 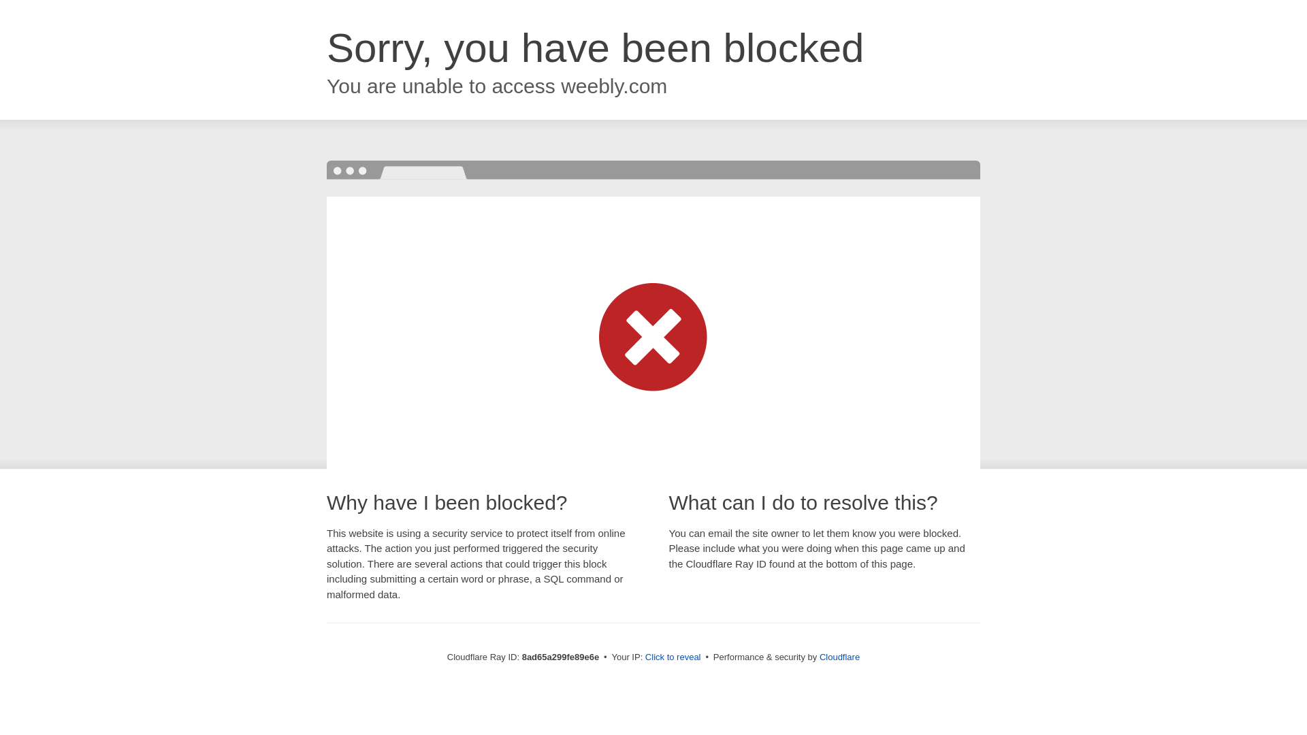 I want to click on Click to reveal, so click(x=673, y=657).